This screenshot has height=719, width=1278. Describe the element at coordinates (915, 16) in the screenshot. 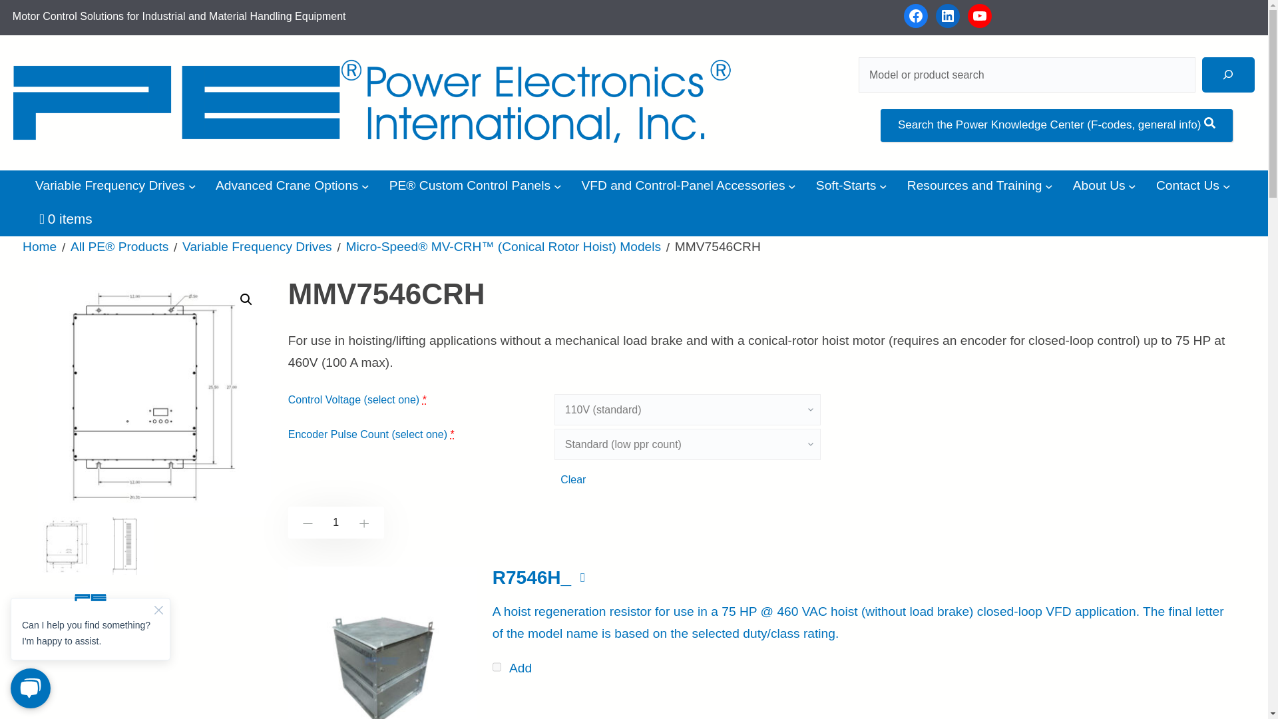

I see `Facebook` at that location.